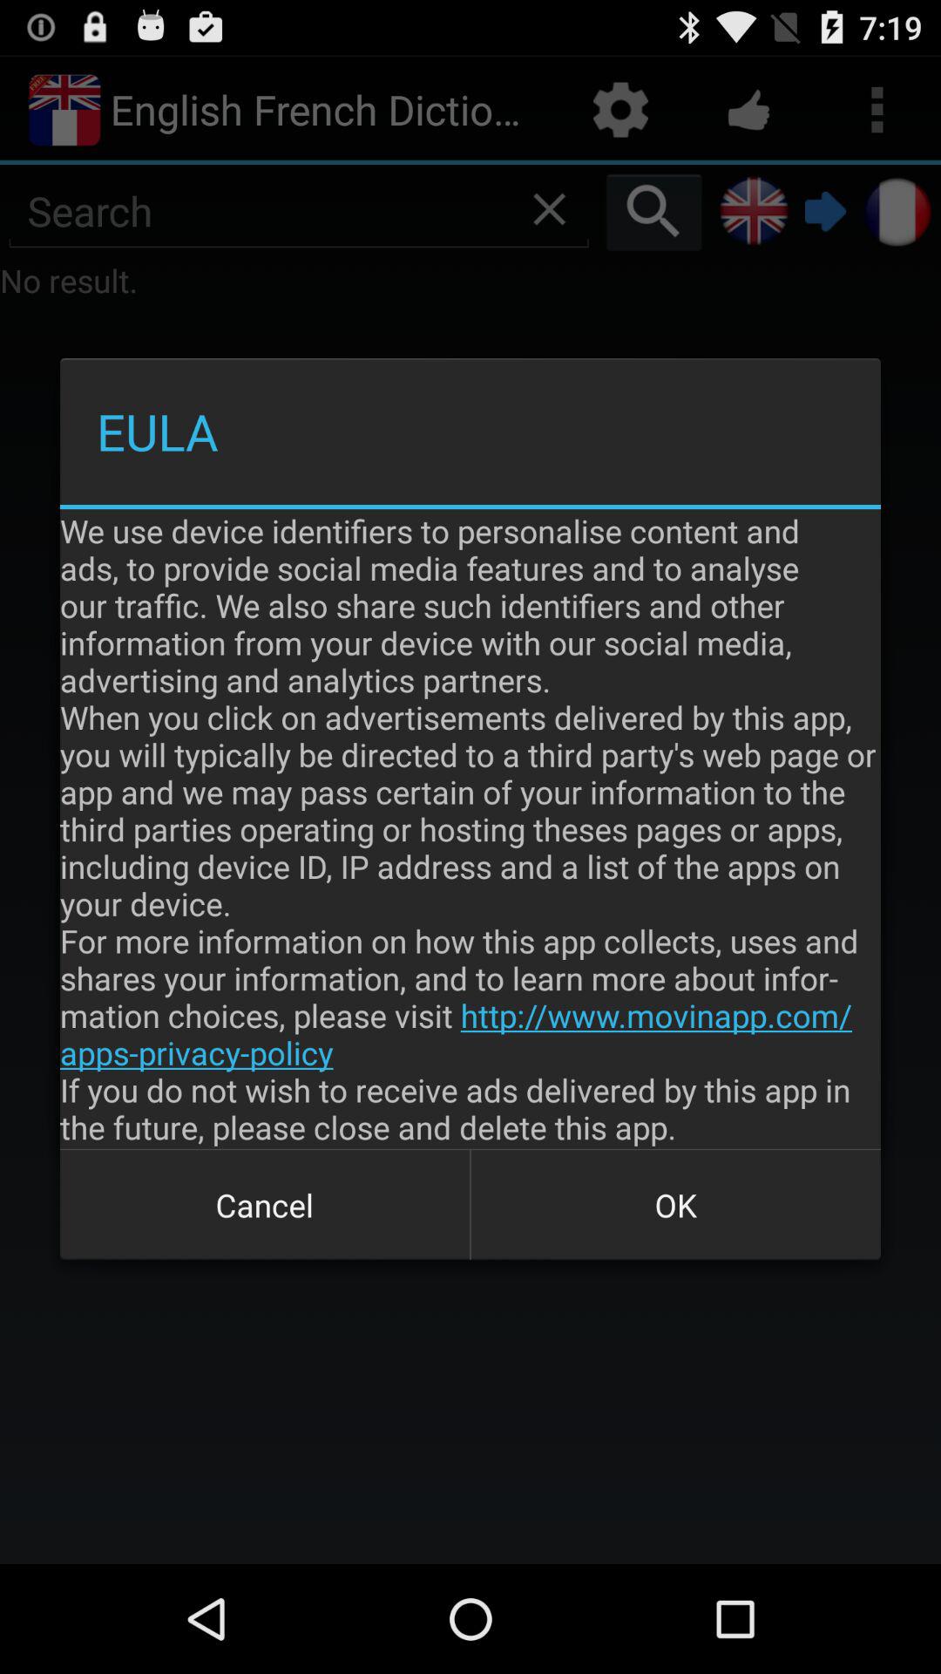 This screenshot has width=941, height=1674. Describe the element at coordinates (265, 1205) in the screenshot. I see `select the app below we use device item` at that location.